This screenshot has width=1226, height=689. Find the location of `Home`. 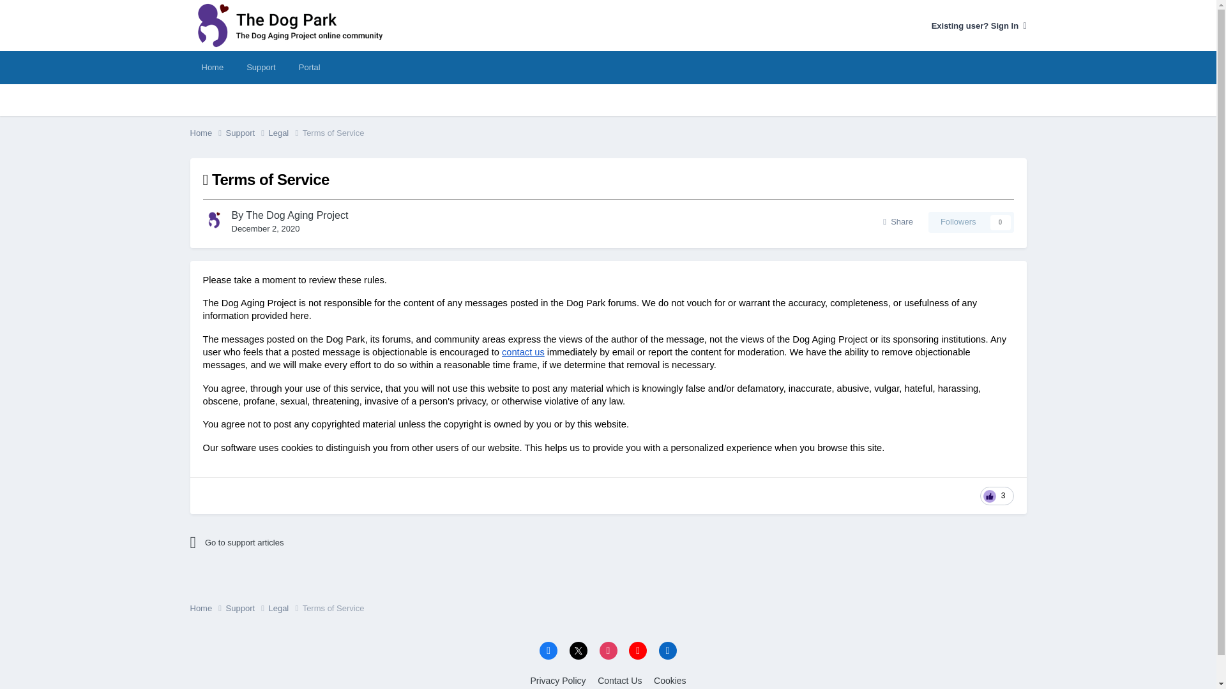

Home is located at coordinates (301, 542).